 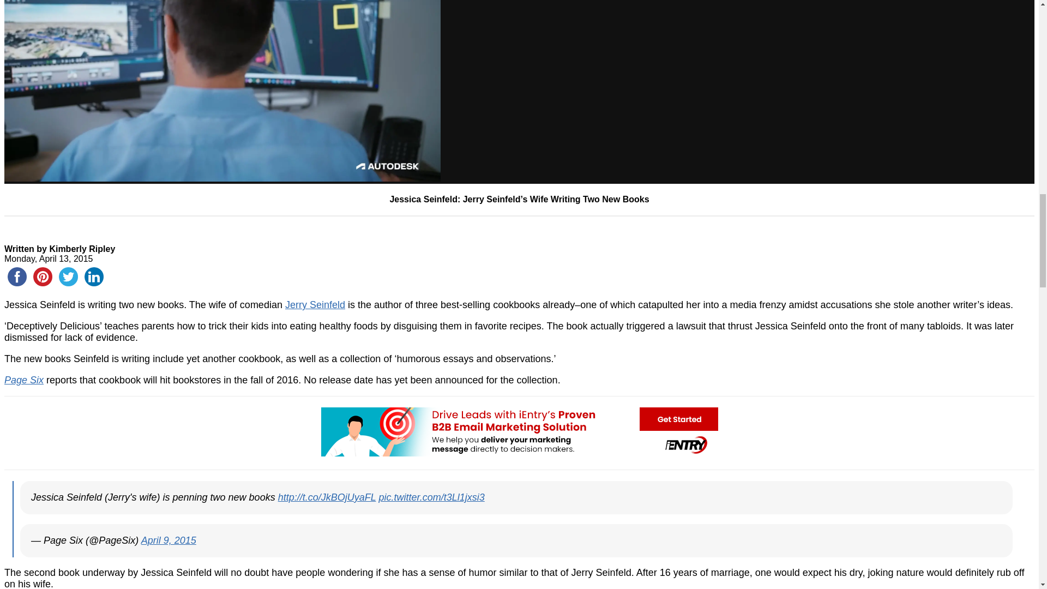 What do you see at coordinates (315, 304) in the screenshot?
I see `Jerry Seinfeld` at bounding box center [315, 304].